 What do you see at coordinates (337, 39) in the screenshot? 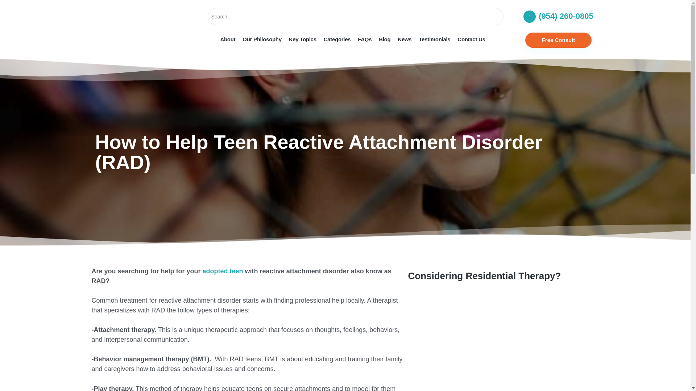
I see `Categories` at bounding box center [337, 39].